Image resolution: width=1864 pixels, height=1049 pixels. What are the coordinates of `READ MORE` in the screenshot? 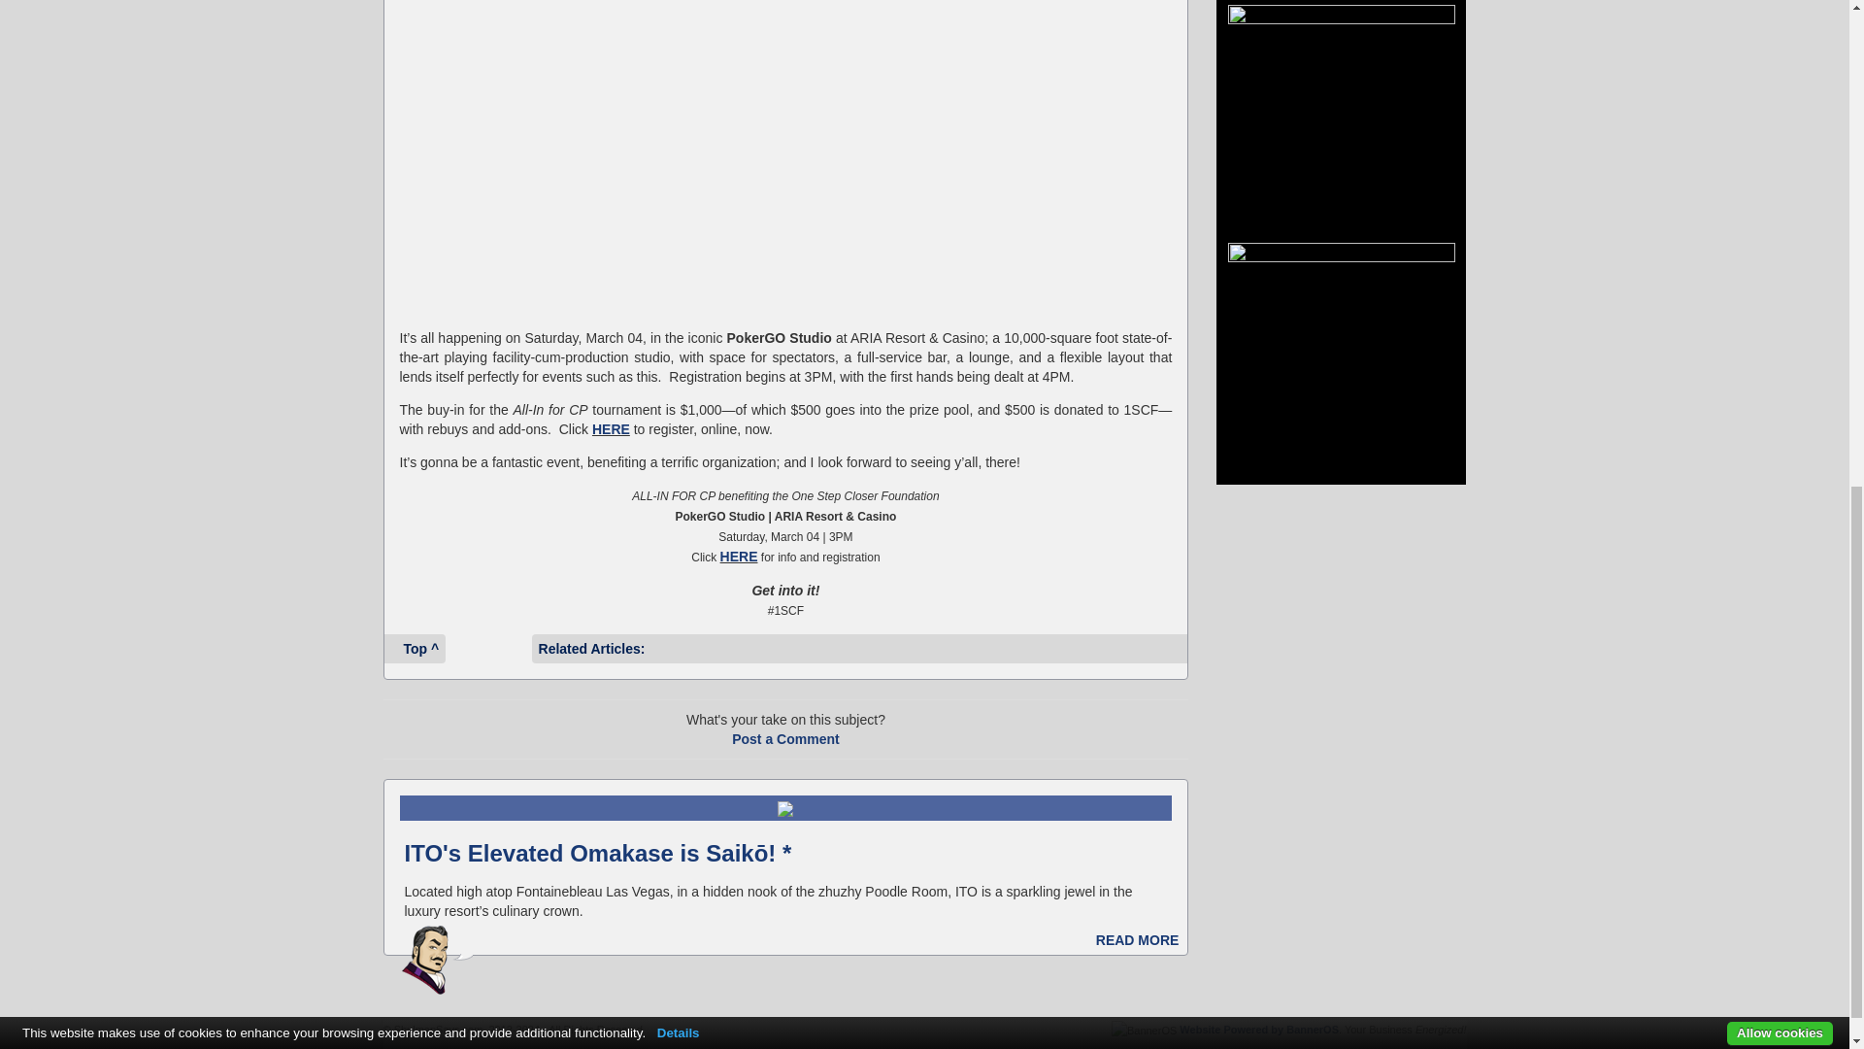 It's located at (1142, 940).